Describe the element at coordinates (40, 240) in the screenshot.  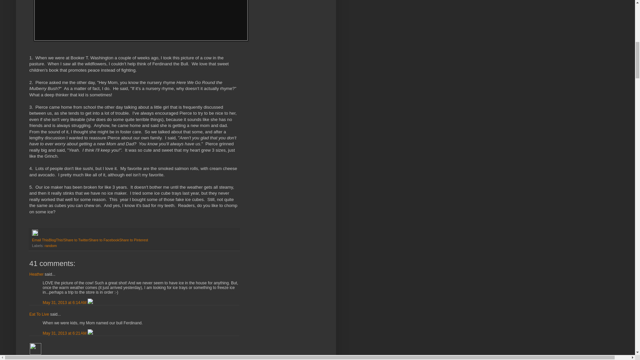
I see `Email This` at that location.